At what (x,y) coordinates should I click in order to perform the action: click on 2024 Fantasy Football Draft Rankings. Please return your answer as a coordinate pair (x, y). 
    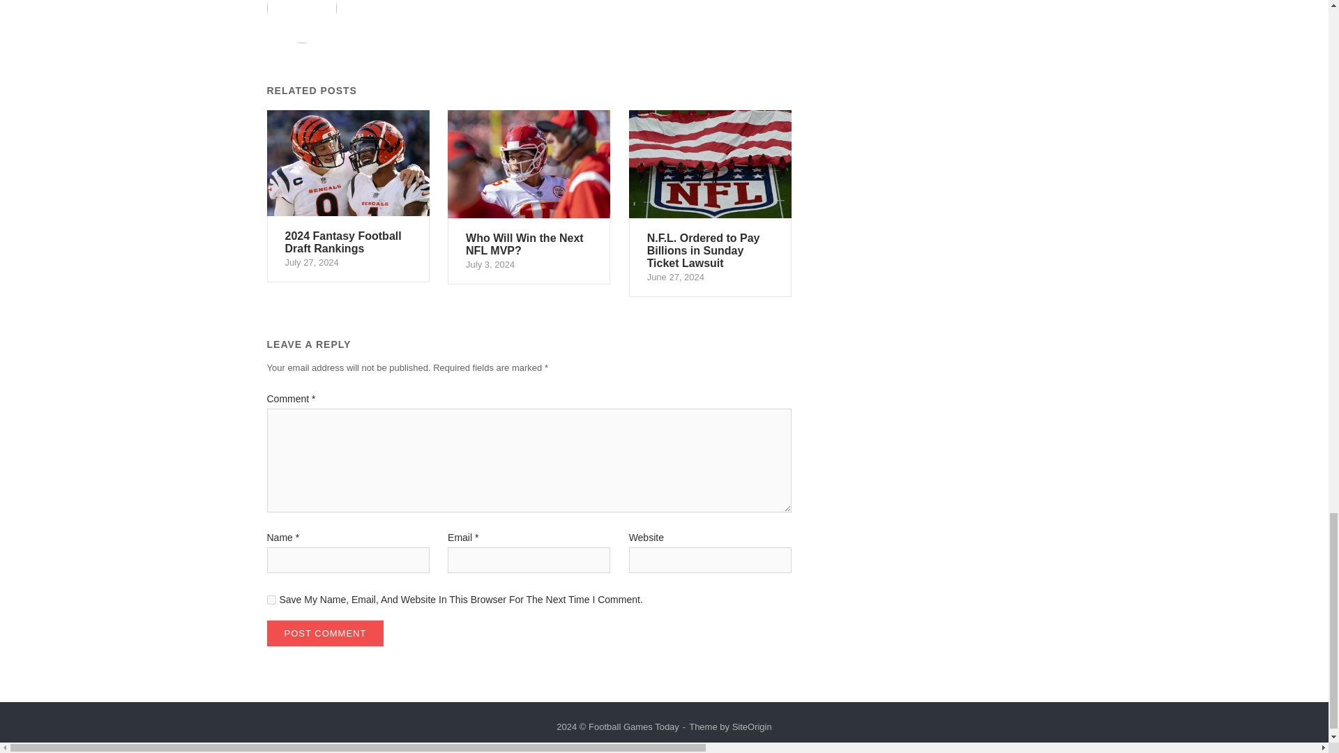
    Looking at the image, I should click on (347, 197).